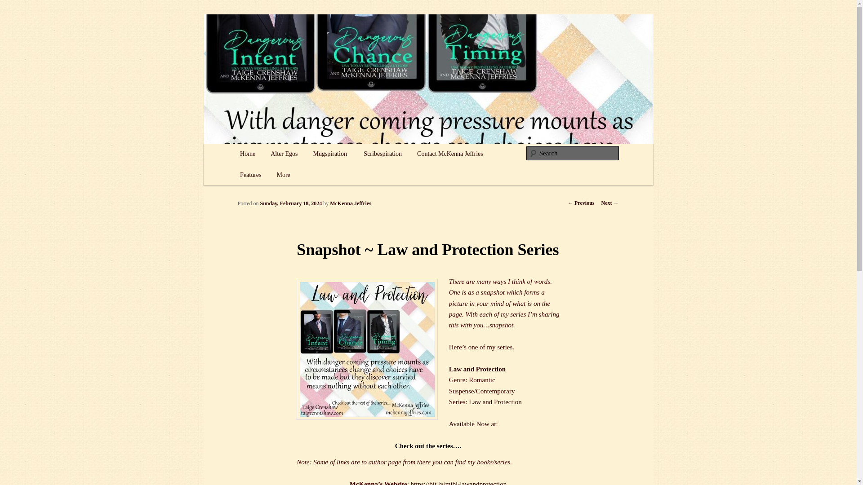 The height and width of the screenshot is (485, 863). Describe the element at coordinates (350, 203) in the screenshot. I see `McKenna Jeffries` at that location.